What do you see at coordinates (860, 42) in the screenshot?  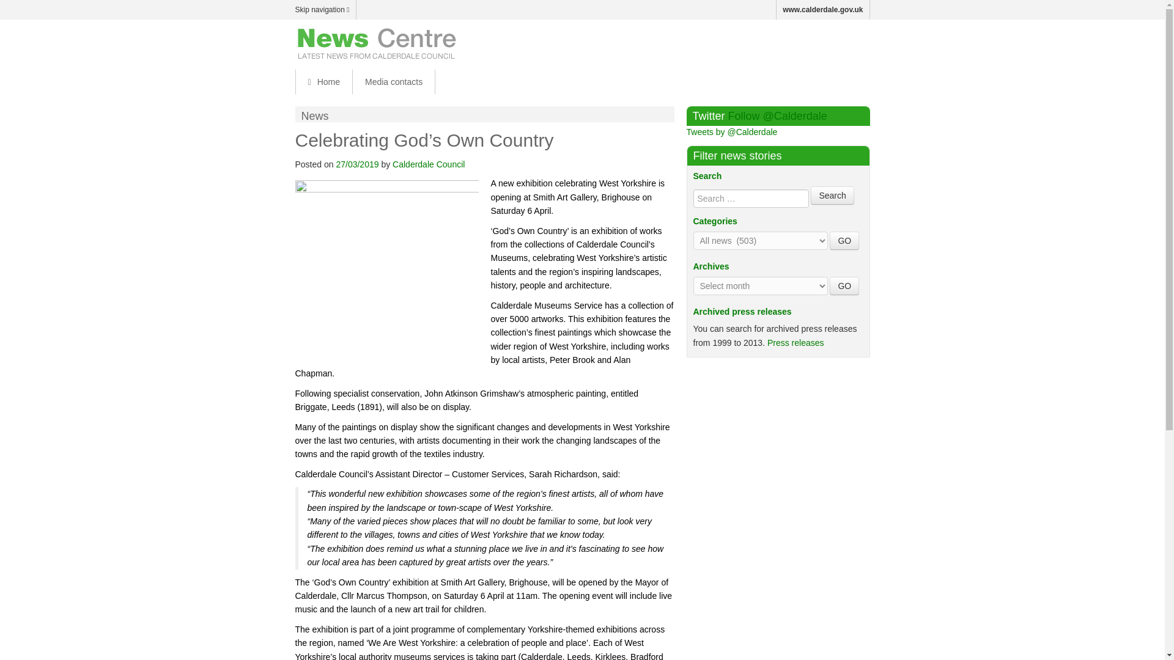 I see `RSS` at bounding box center [860, 42].